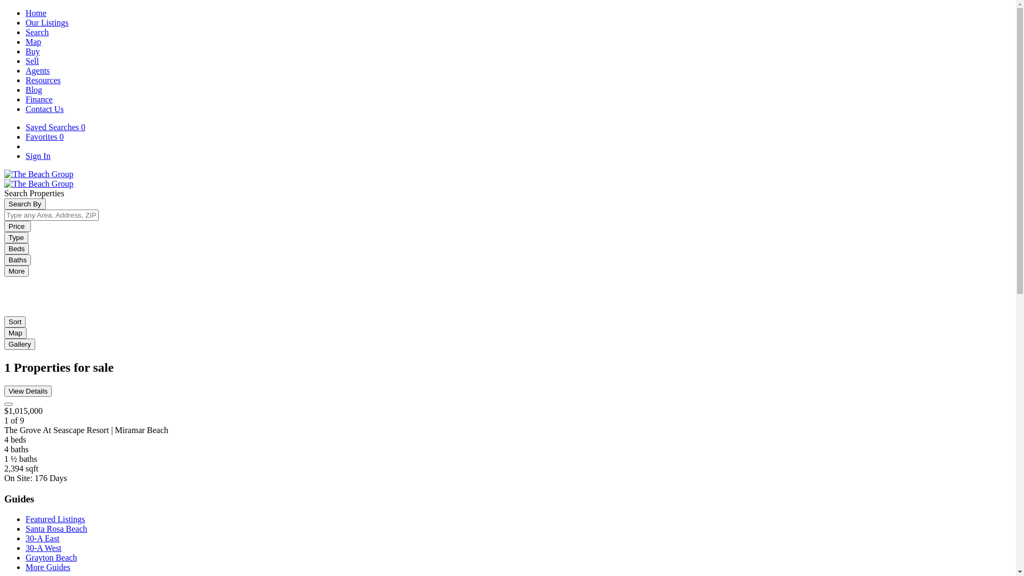  What do you see at coordinates (47, 22) in the screenshot?
I see `Our Listings` at bounding box center [47, 22].